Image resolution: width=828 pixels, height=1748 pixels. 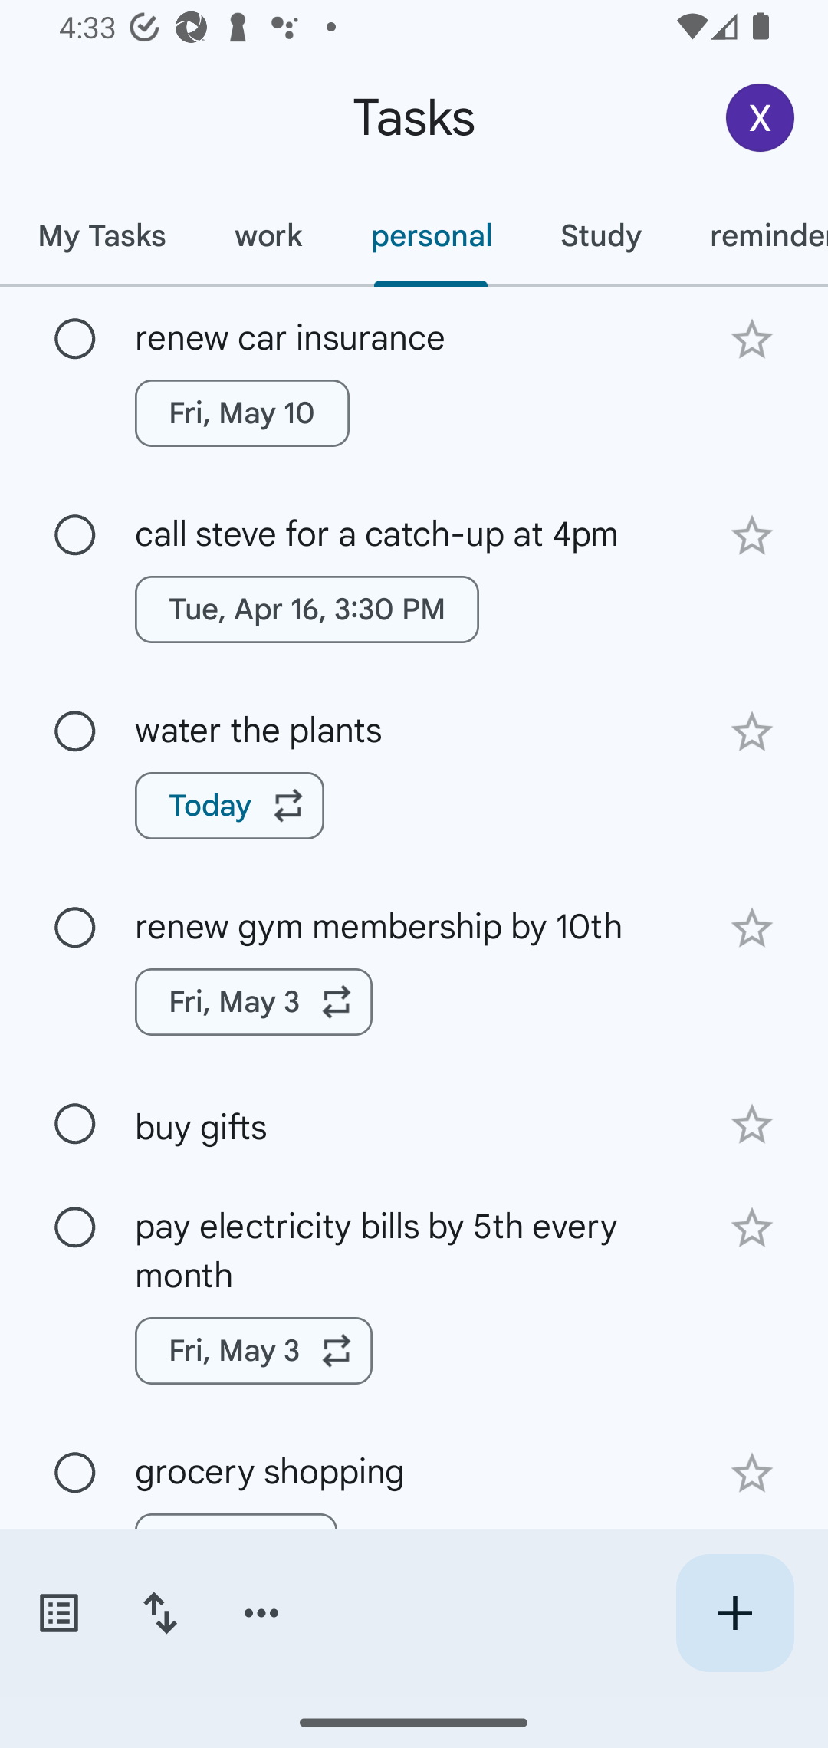 I want to click on Add star, so click(x=751, y=537).